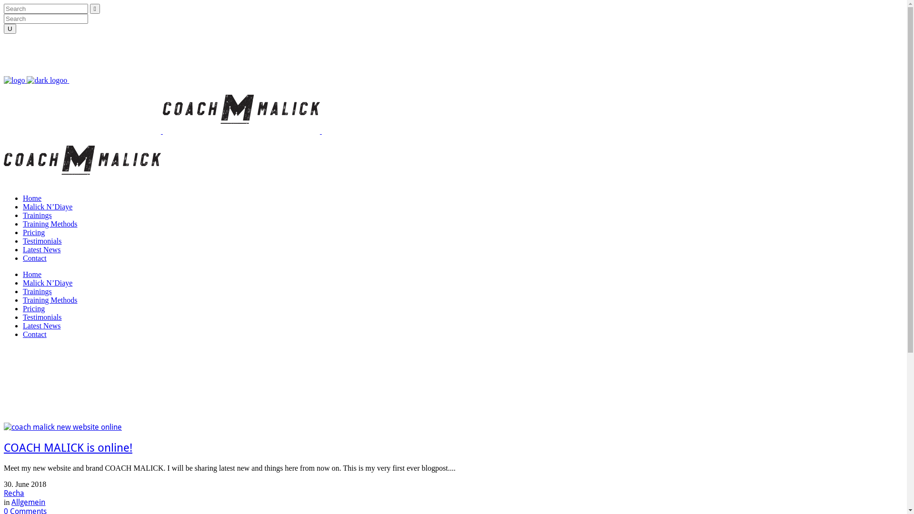 This screenshot has height=514, width=914. I want to click on Home, so click(32, 274).